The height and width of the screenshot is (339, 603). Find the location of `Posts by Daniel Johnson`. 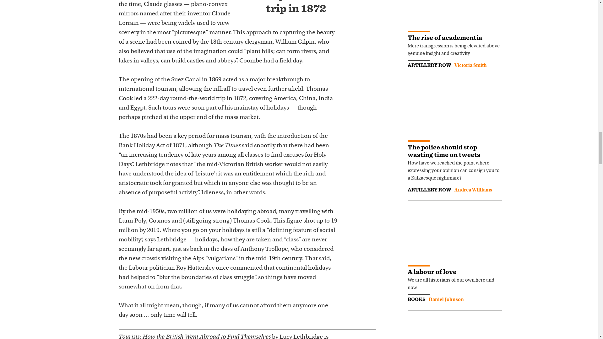

Posts by Daniel Johnson is located at coordinates (446, 300).